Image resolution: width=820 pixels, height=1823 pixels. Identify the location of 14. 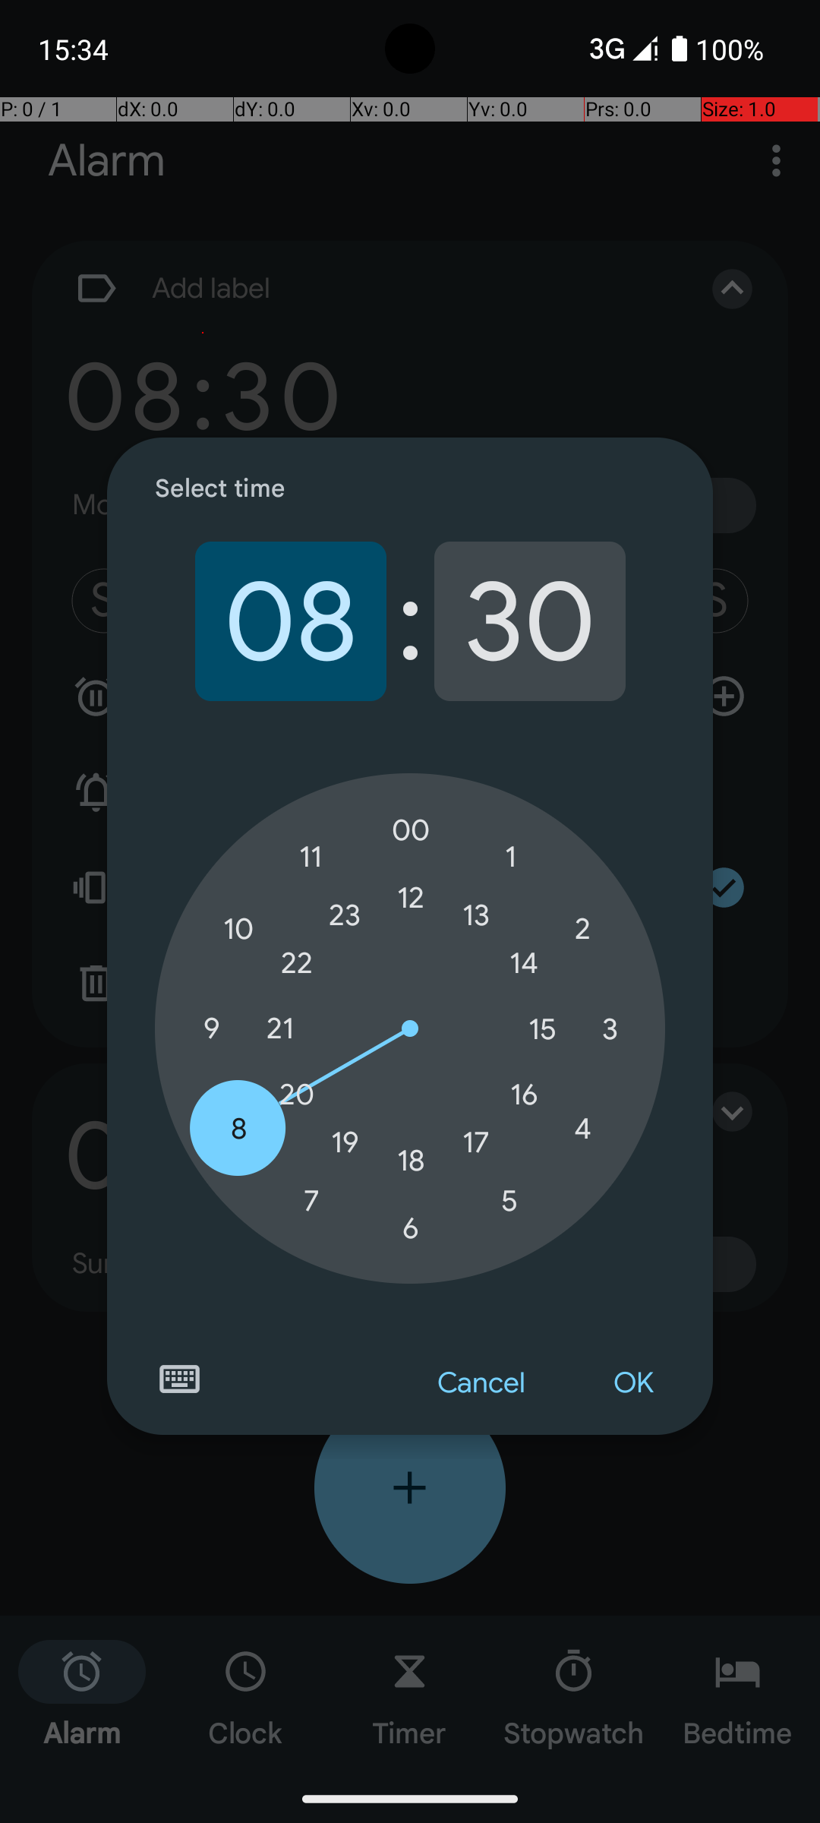
(524, 963).